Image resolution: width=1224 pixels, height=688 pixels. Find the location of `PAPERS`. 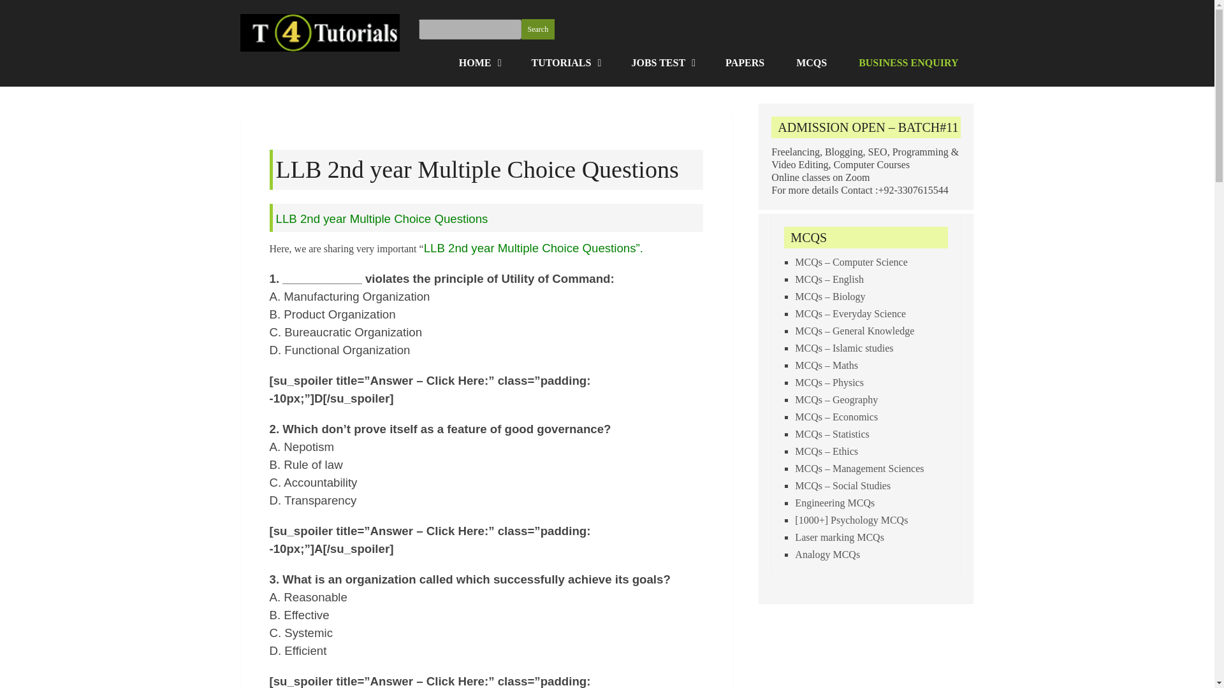

PAPERS is located at coordinates (745, 62).